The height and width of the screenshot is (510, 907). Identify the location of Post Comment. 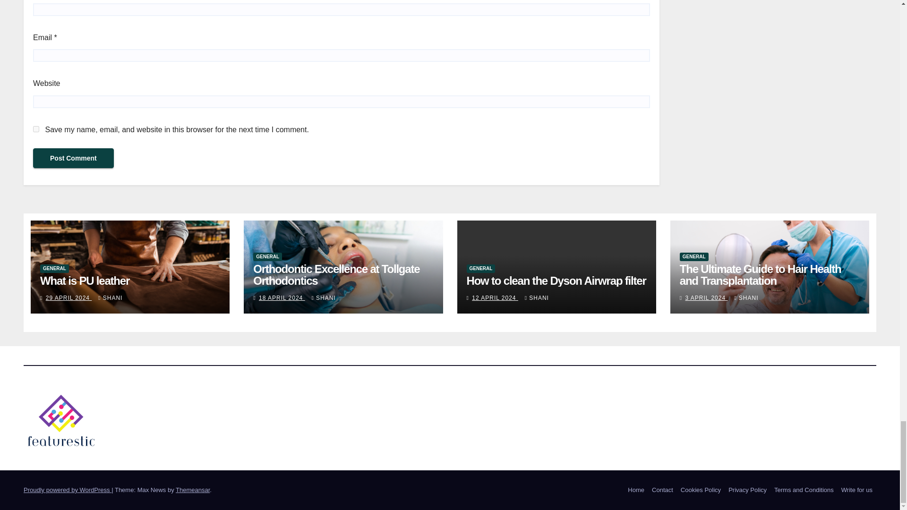
(73, 158).